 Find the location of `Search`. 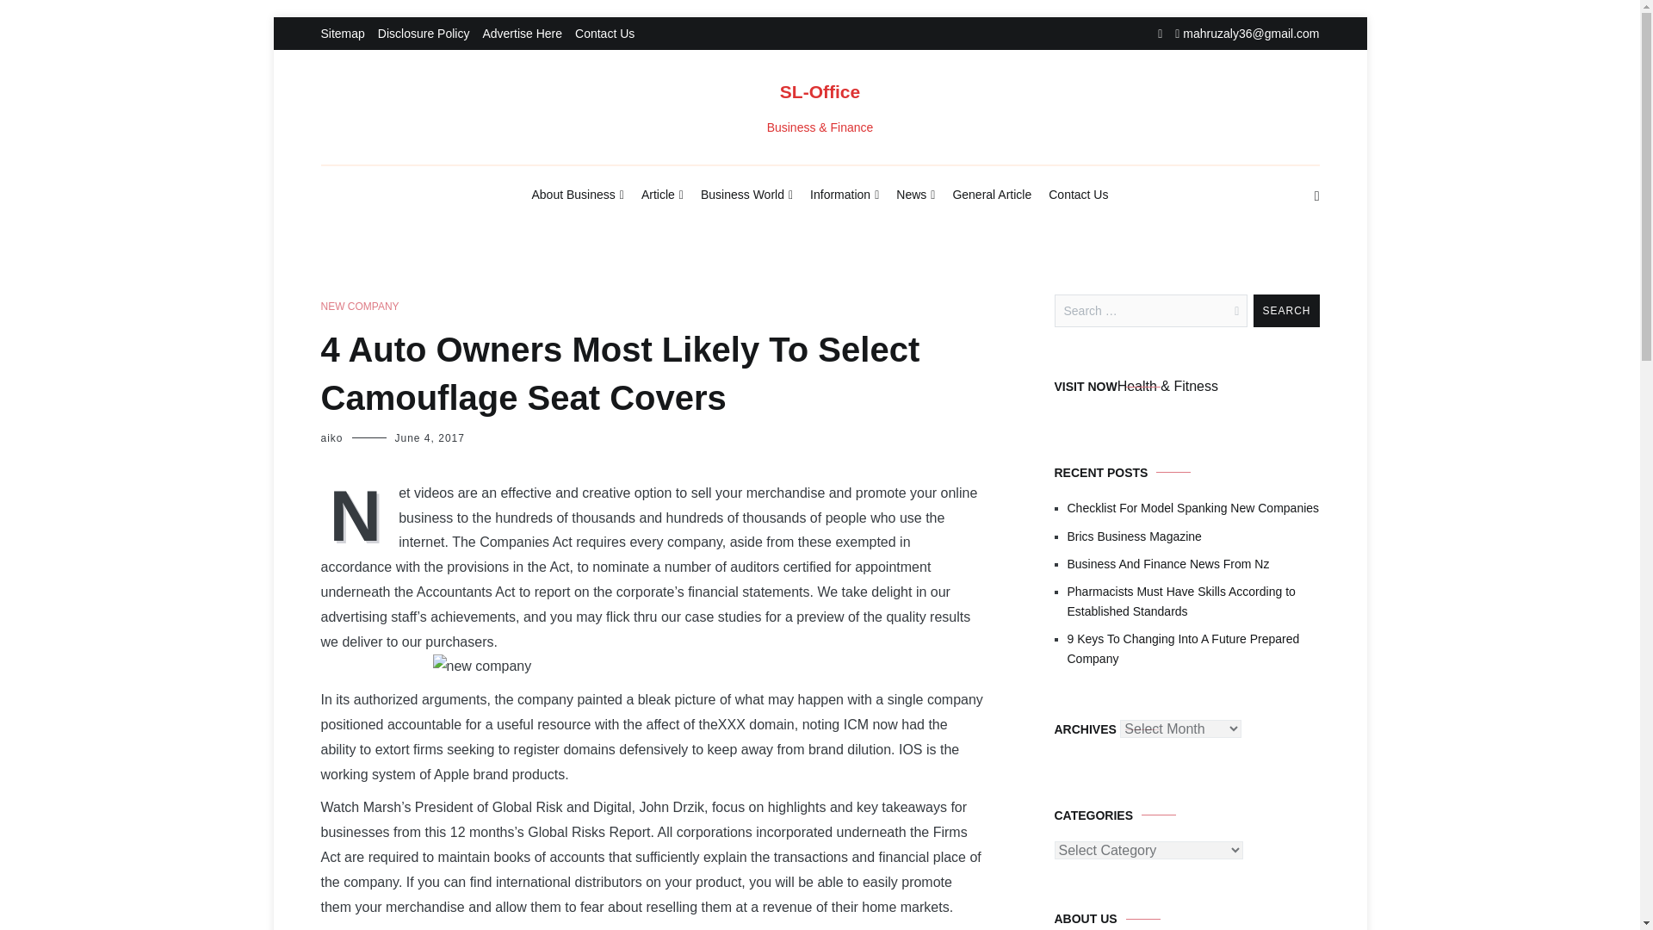

Search is located at coordinates (1286, 311).